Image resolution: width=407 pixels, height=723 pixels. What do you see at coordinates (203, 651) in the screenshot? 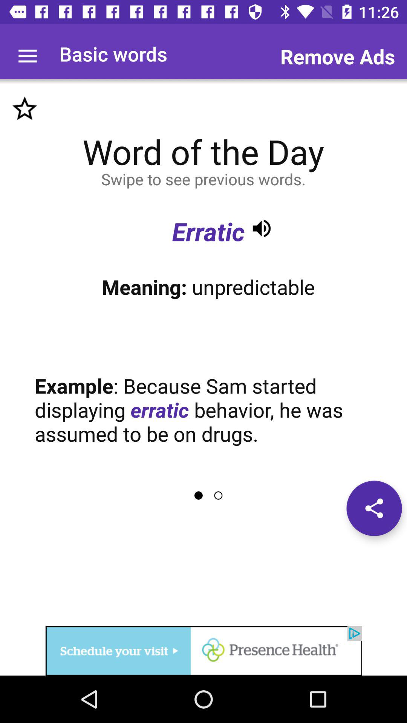
I see `visit advertised website` at bounding box center [203, 651].